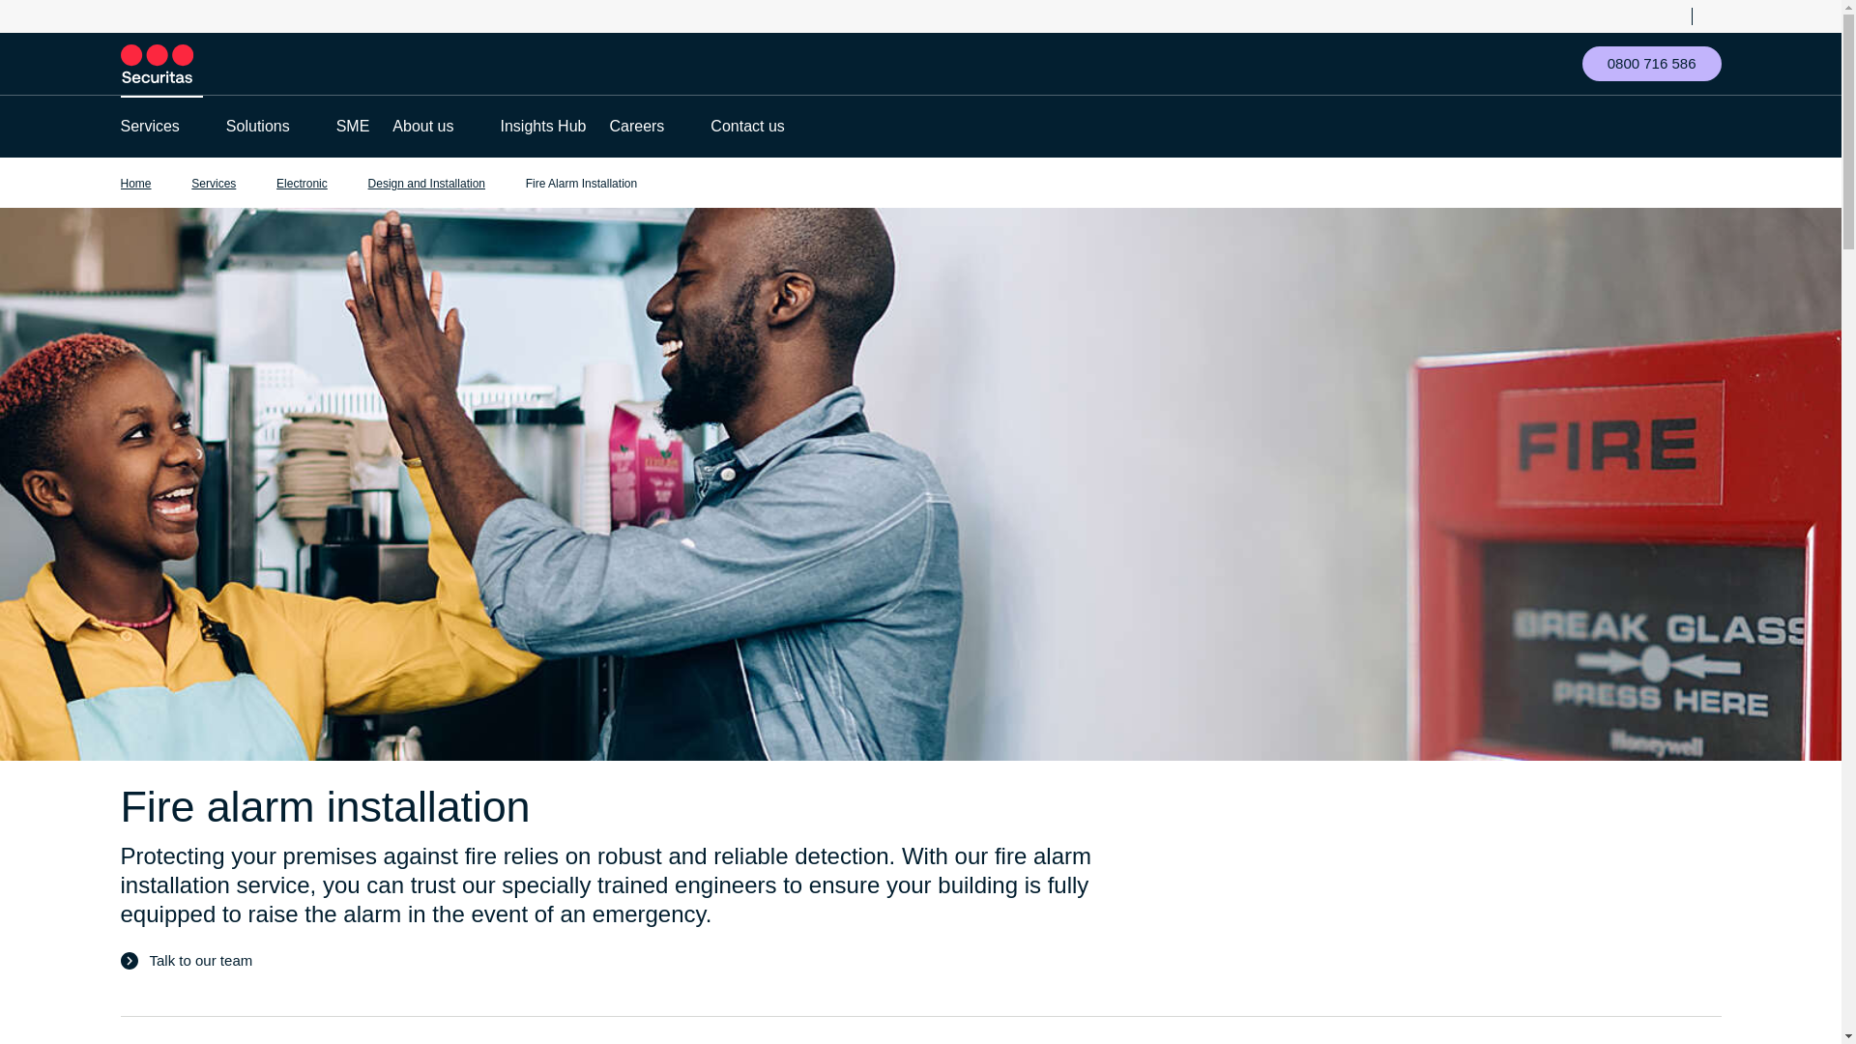 The height and width of the screenshot is (1044, 1856). I want to click on Select your country and language, so click(1672, 15).